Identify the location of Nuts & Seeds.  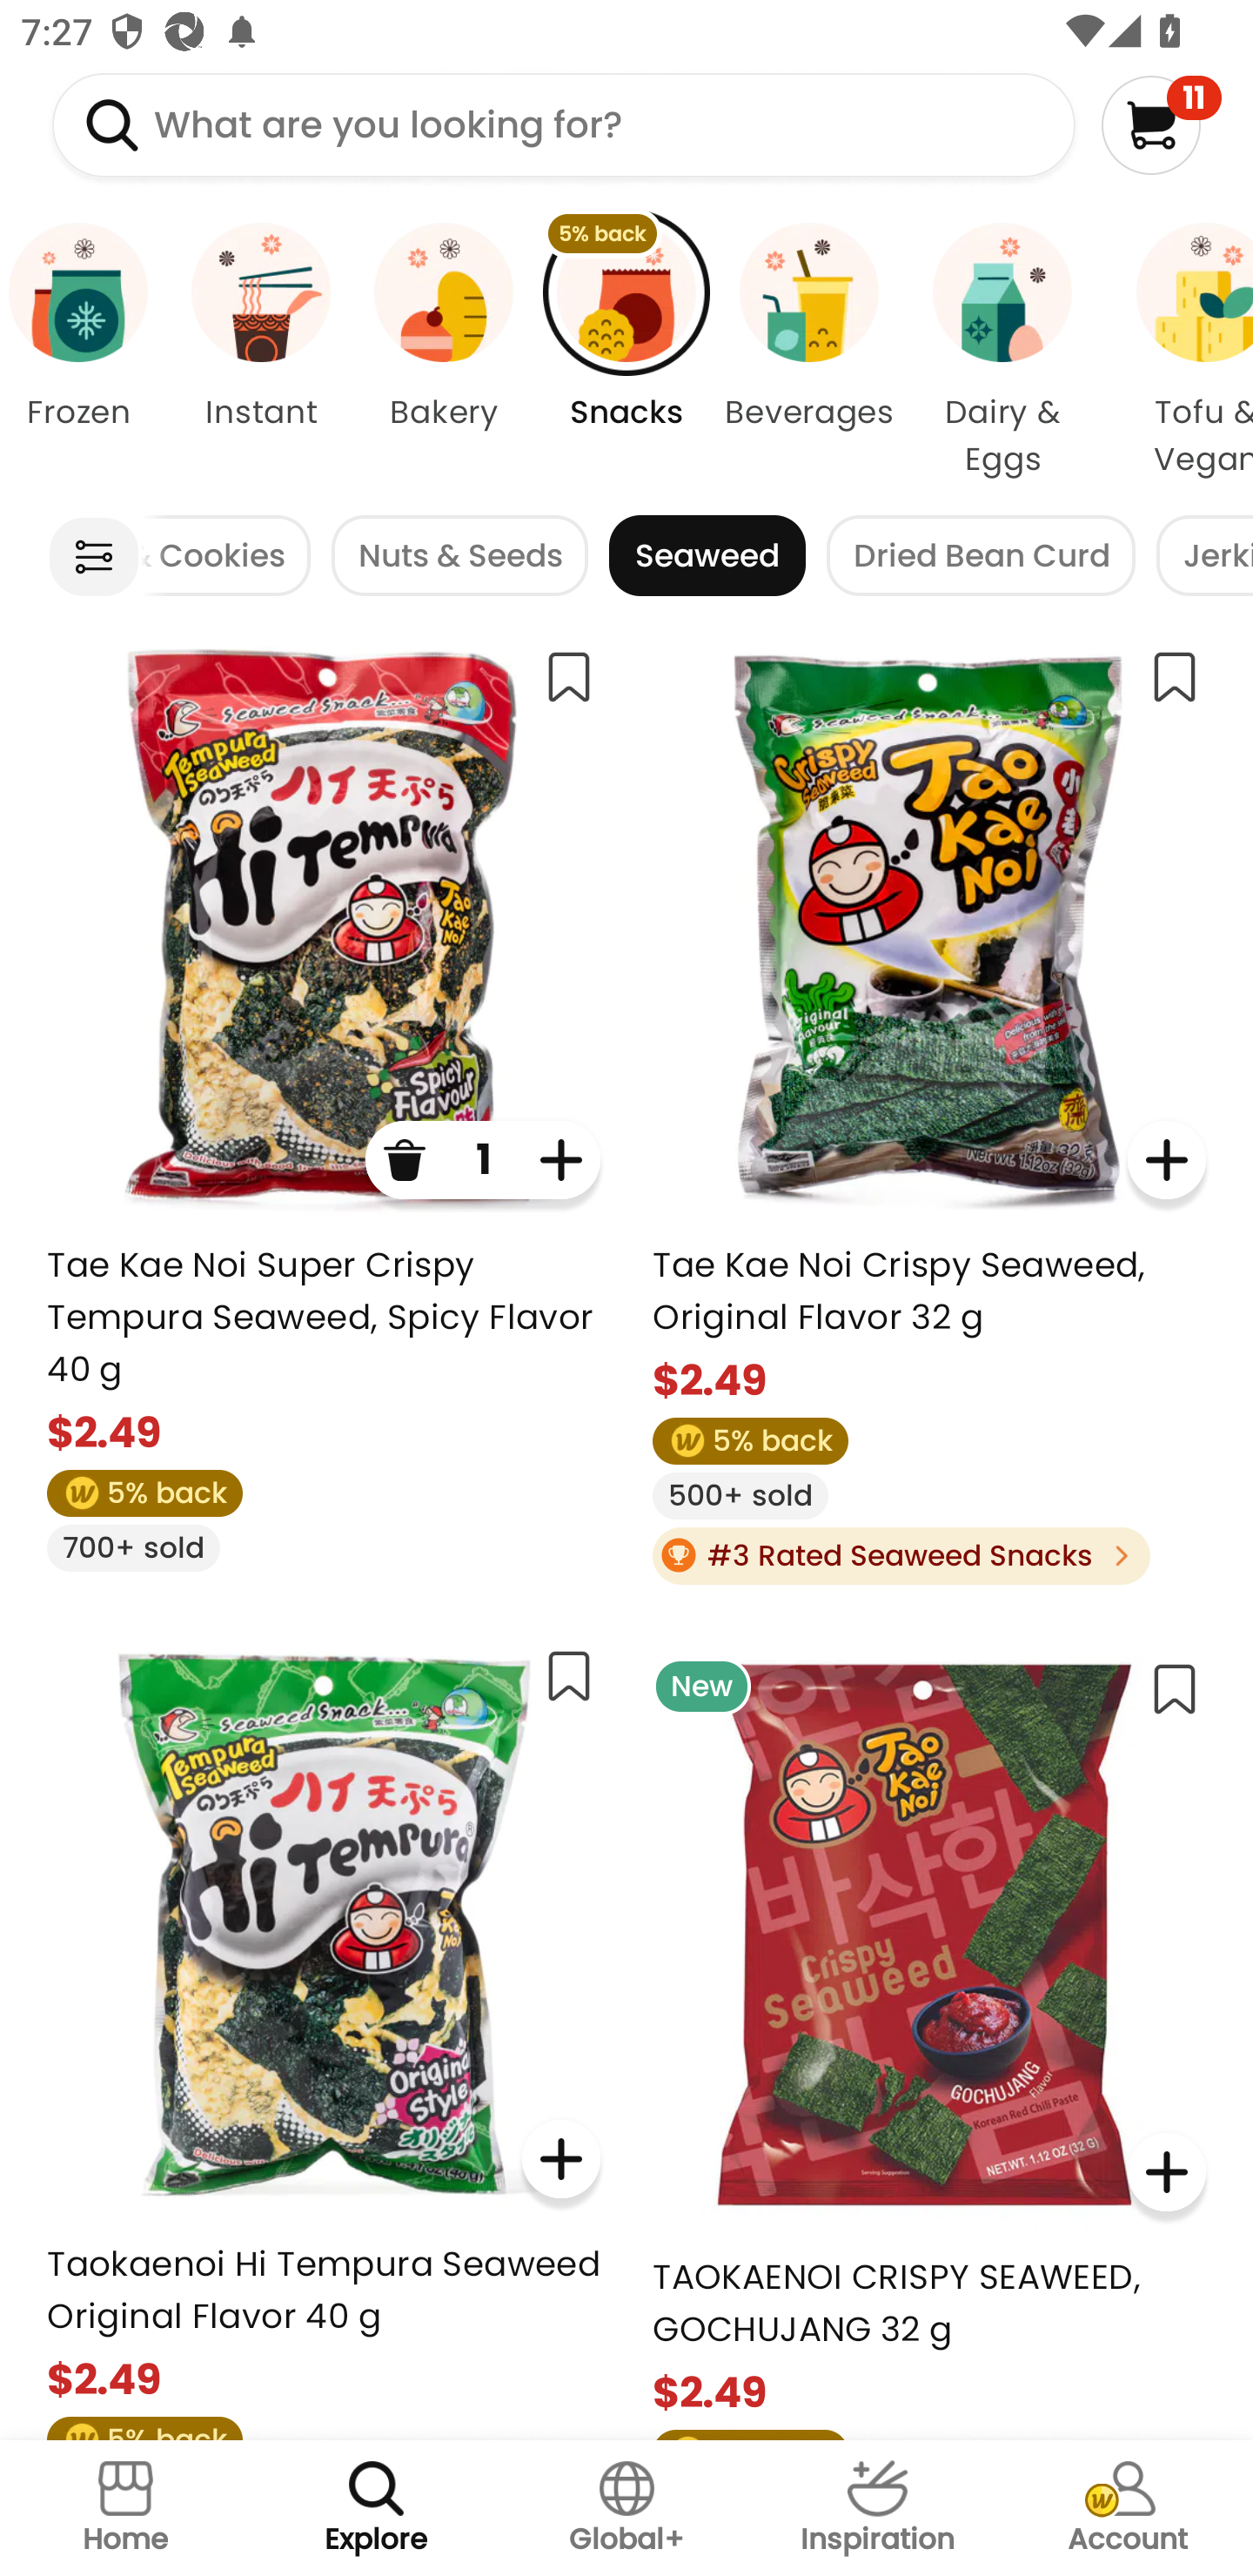
(459, 555).